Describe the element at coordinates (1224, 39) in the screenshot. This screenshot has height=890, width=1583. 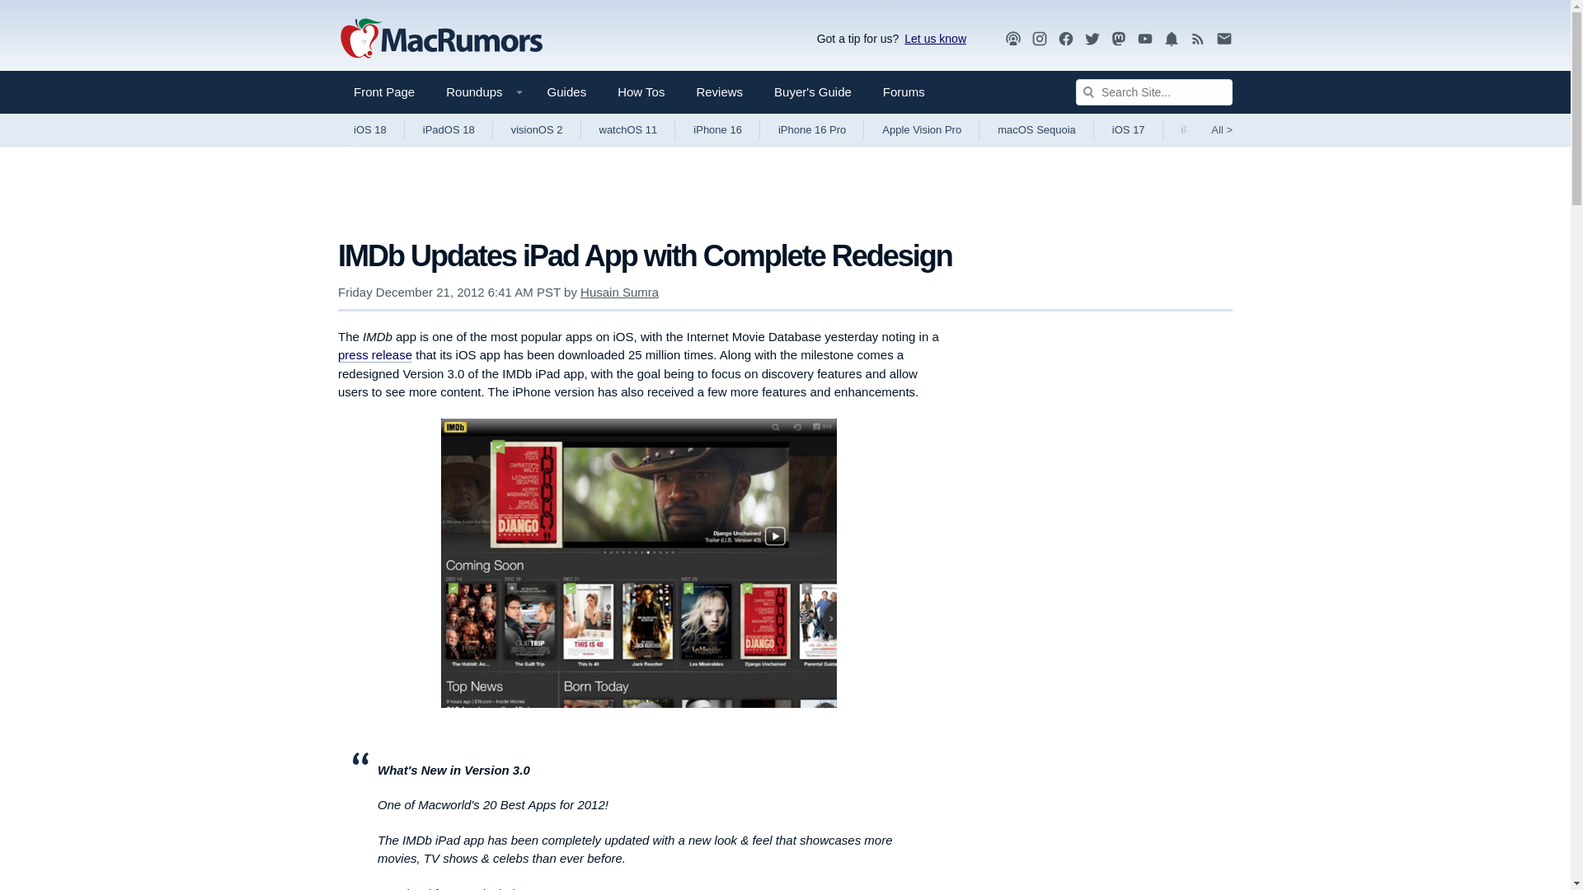
I see `MacRumors Newsletter Signup` at that location.